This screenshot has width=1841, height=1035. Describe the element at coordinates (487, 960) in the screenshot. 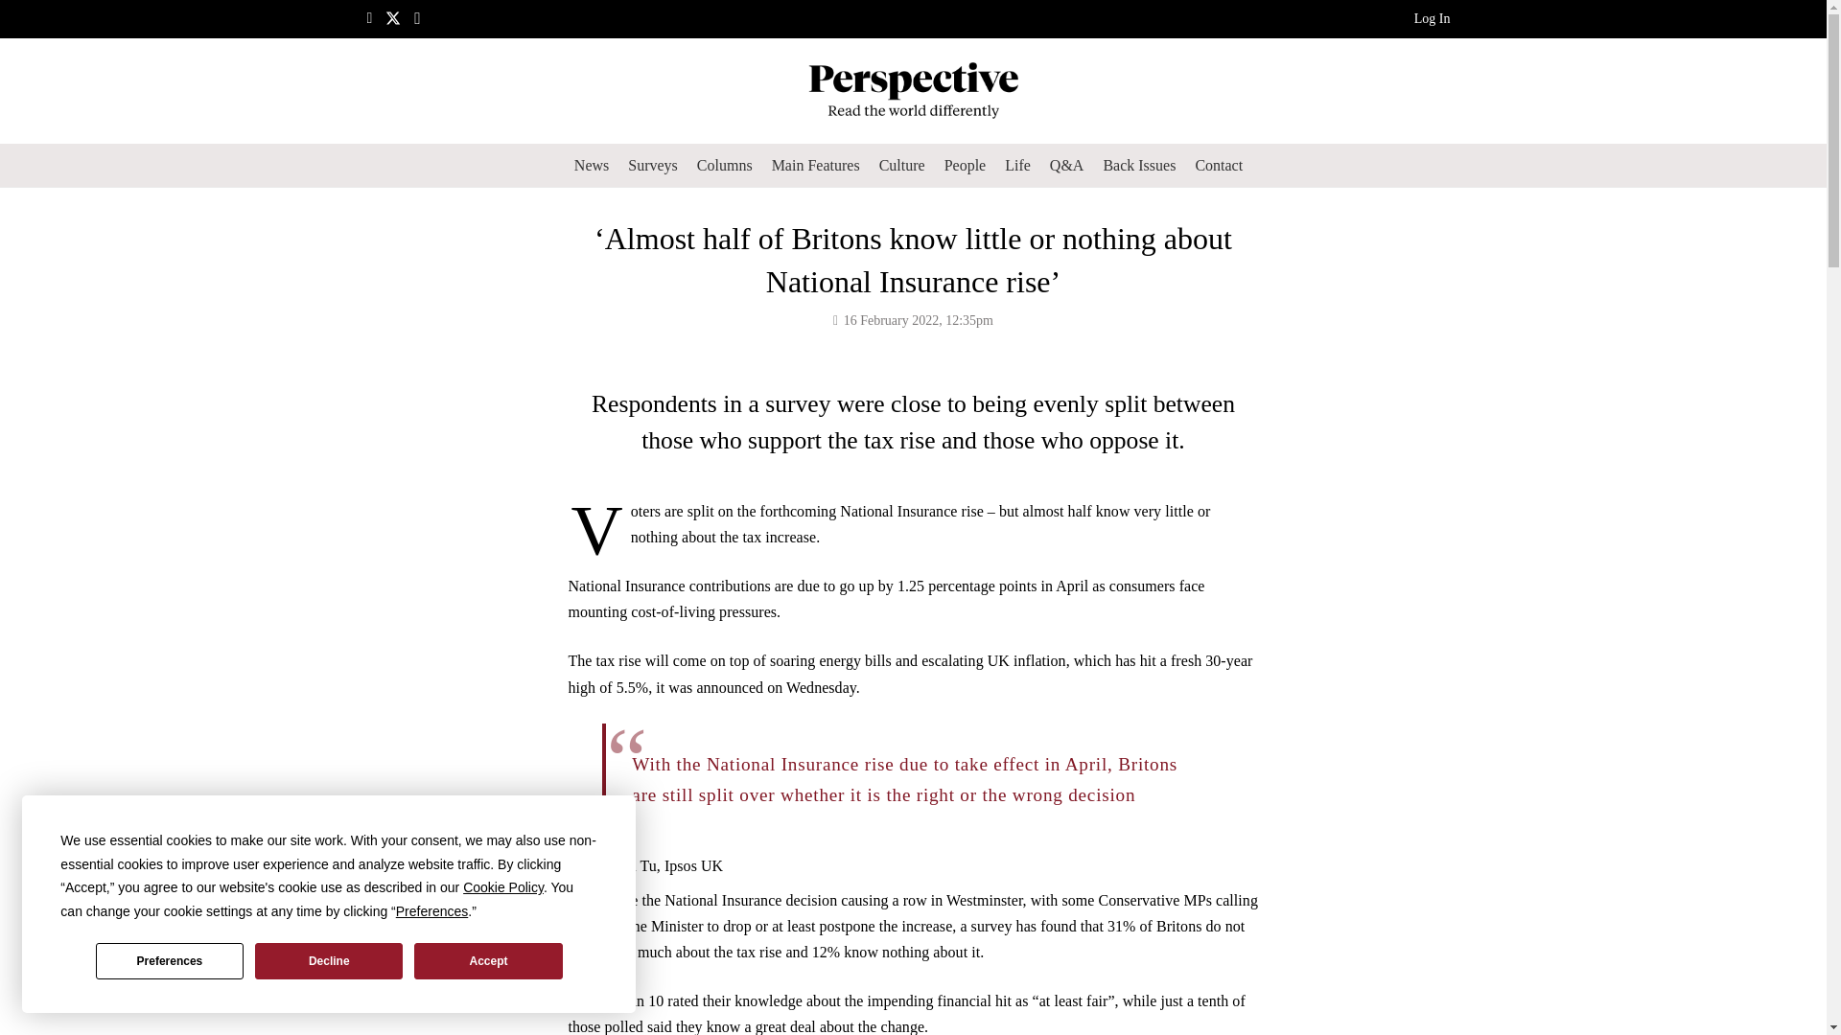

I see `Accept` at that location.